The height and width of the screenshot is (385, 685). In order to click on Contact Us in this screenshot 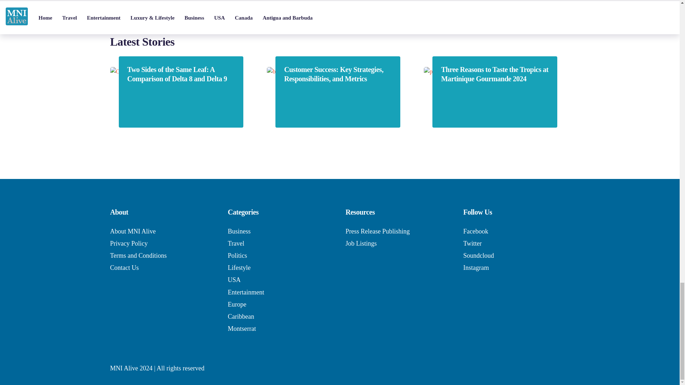, I will do `click(124, 267)`.